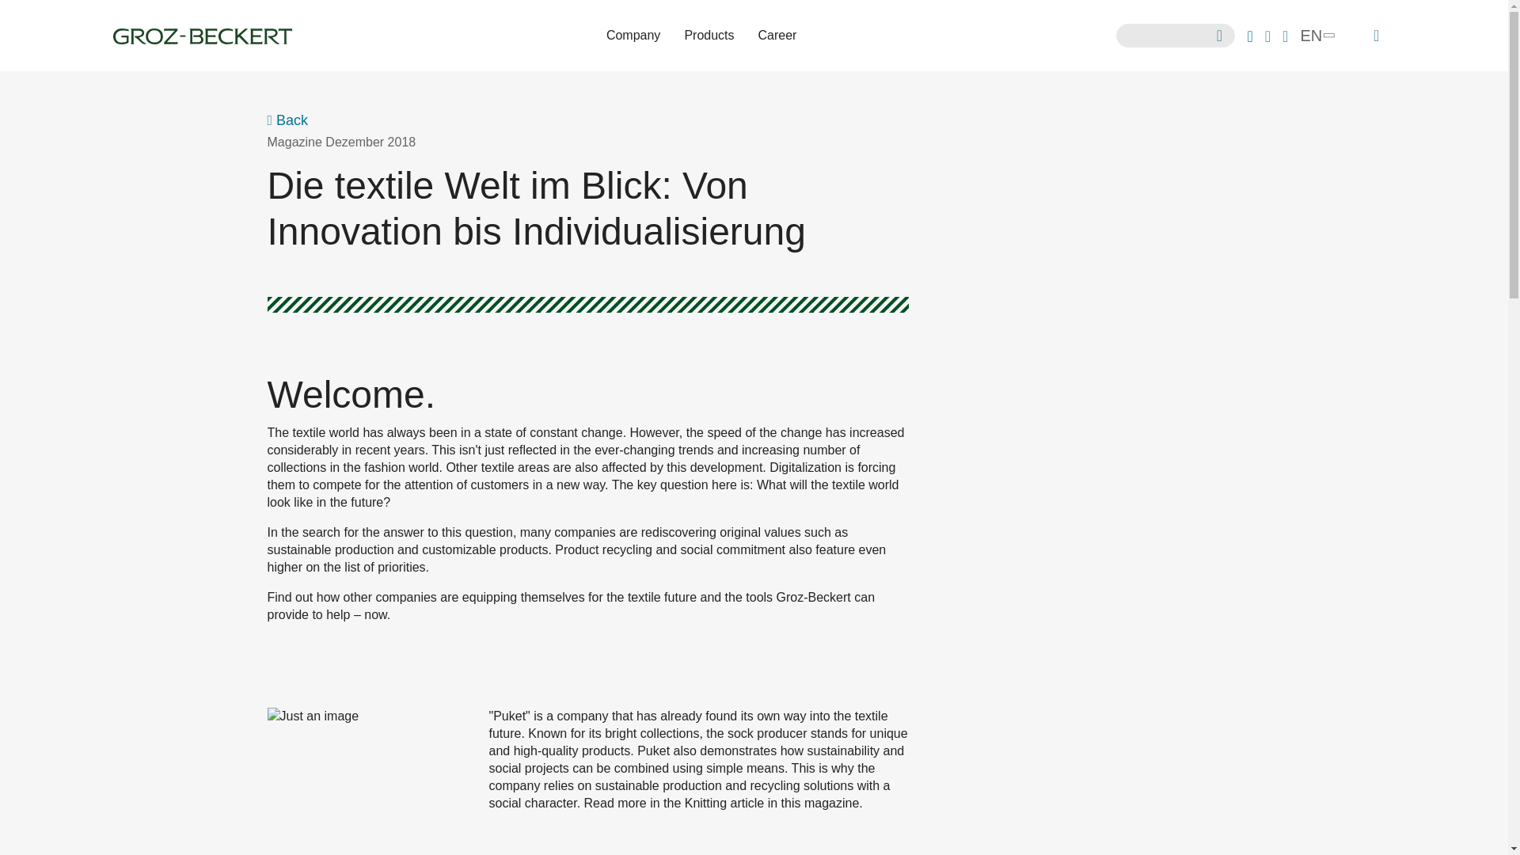  Describe the element at coordinates (1315, 35) in the screenshot. I see `EN` at that location.